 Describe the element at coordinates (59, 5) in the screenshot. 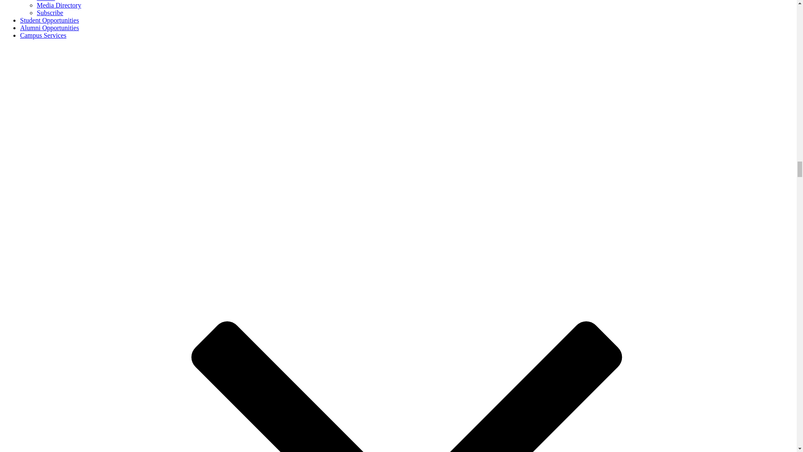

I see `Media Directory` at that location.